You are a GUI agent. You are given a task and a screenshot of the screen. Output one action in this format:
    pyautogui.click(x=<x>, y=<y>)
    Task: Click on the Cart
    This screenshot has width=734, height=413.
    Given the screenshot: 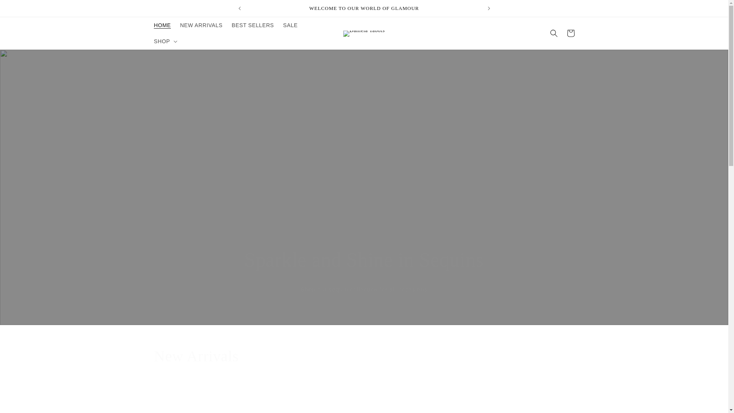 What is the action you would take?
    pyautogui.click(x=570, y=33)
    